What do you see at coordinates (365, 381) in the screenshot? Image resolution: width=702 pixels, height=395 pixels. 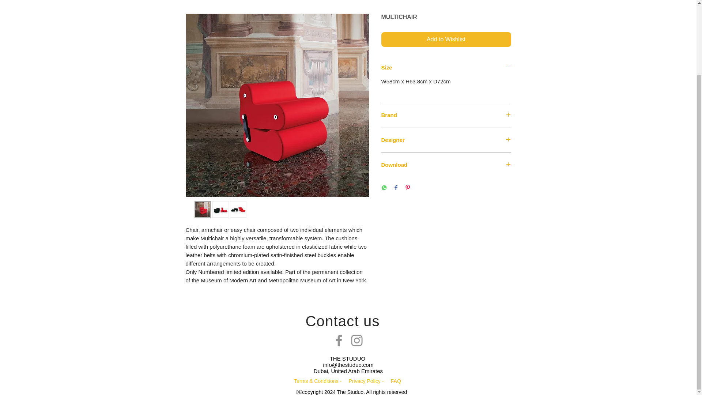 I see `Privacy Policy` at bounding box center [365, 381].